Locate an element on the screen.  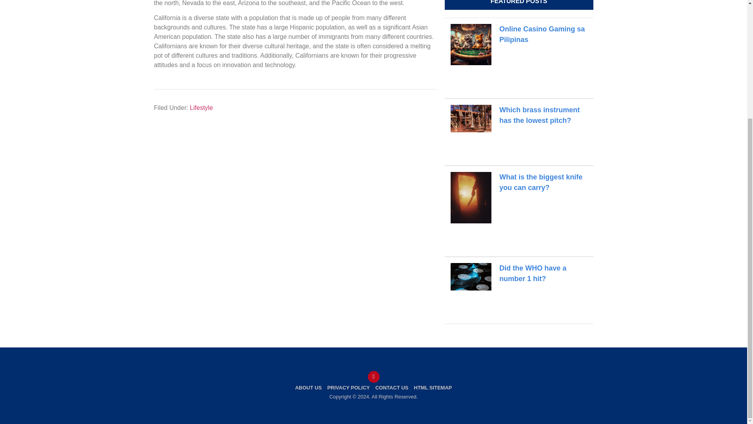
Did the WHO have a number 1 hit? is located at coordinates (533, 273).